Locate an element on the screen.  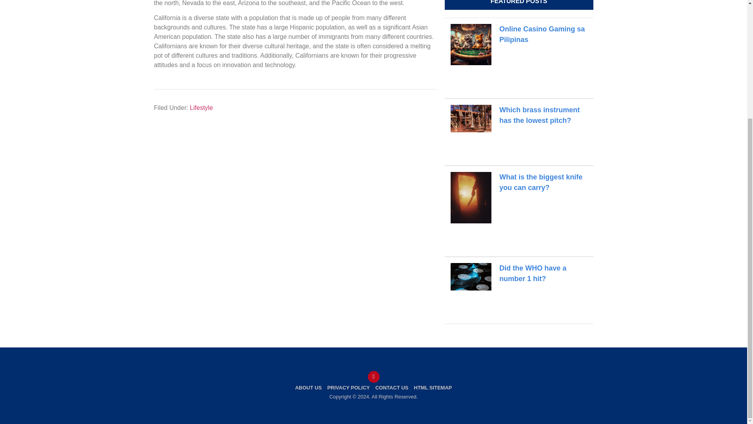
Did the WHO have a number 1 hit? is located at coordinates (533, 273).